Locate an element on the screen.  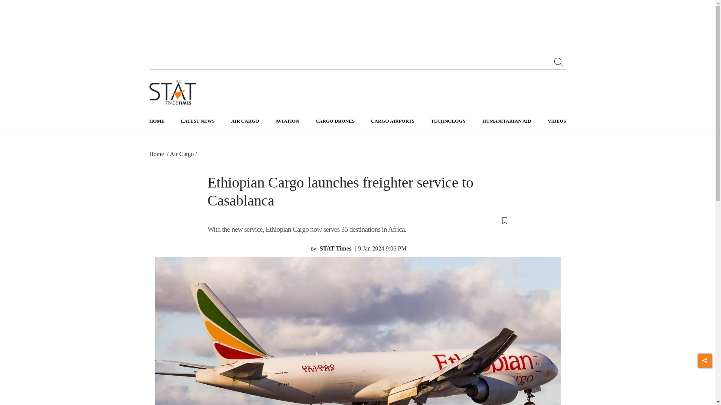
AIR CARGO is located at coordinates (245, 121).